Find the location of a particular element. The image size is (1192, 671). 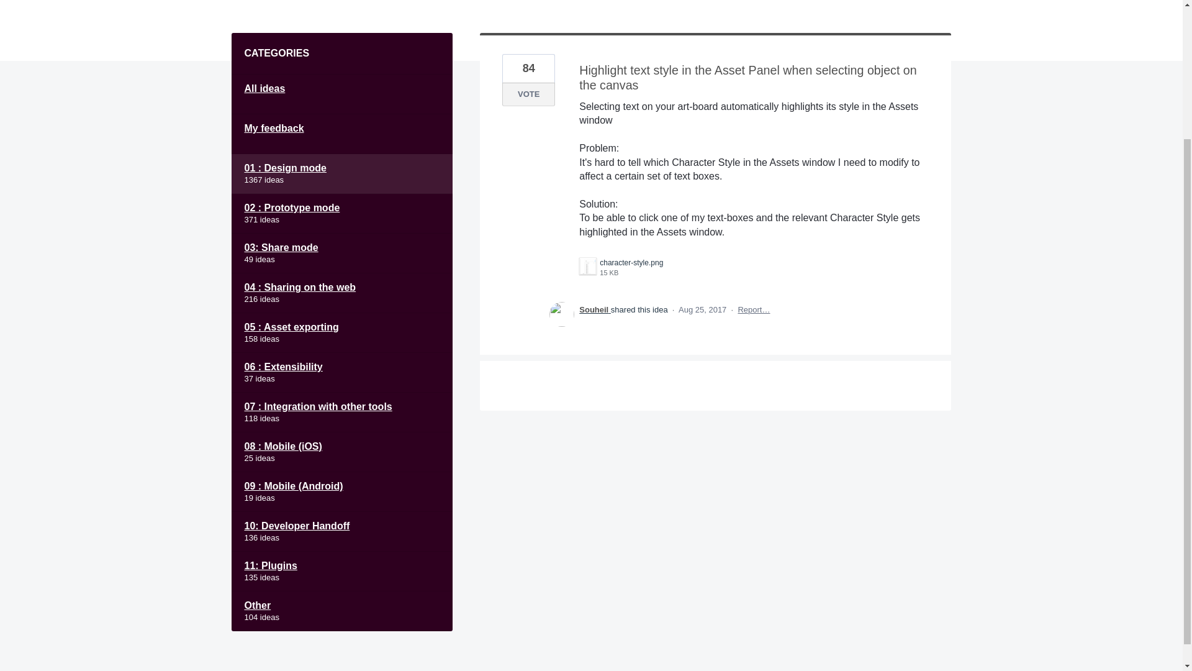

11: Plugins is located at coordinates (341, 571).